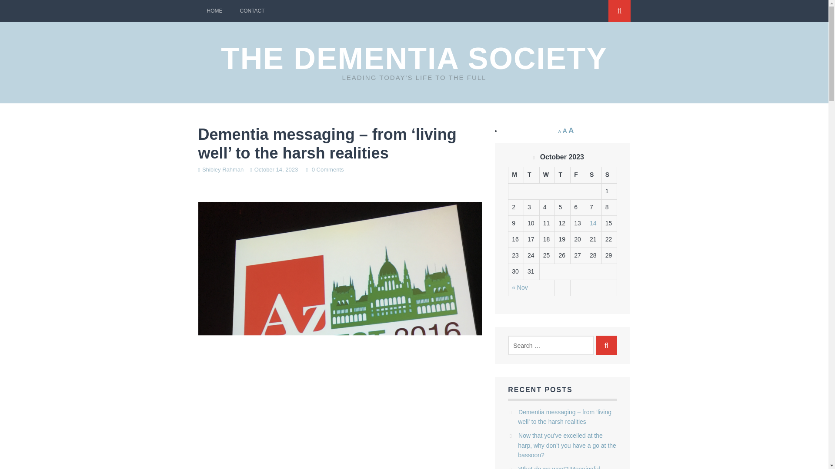 The image size is (835, 469). What do you see at coordinates (531, 175) in the screenshot?
I see `Tuesday` at bounding box center [531, 175].